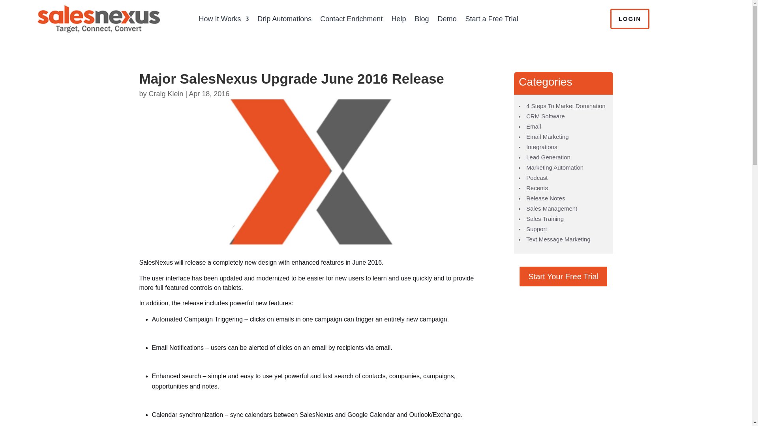 Image resolution: width=758 pixels, height=426 pixels. I want to click on Drip Automations, so click(284, 19).